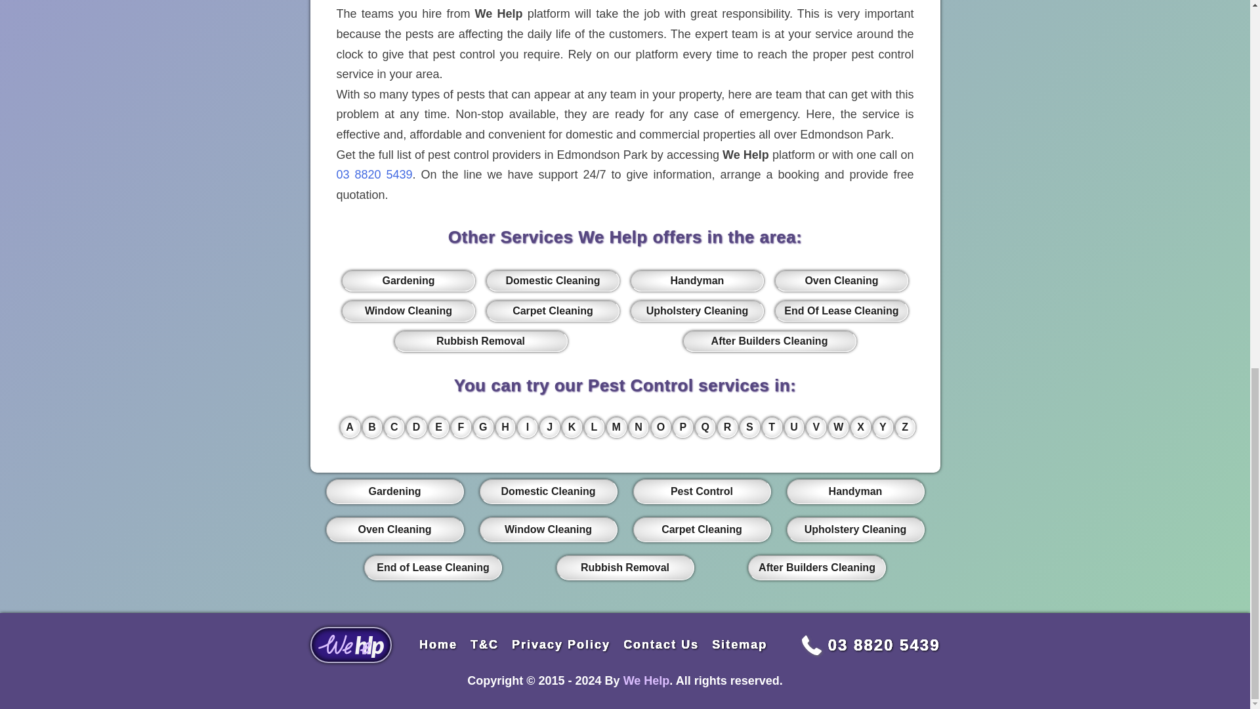  I want to click on Domestic Cleaning Edmondson Park 2171, so click(553, 280).